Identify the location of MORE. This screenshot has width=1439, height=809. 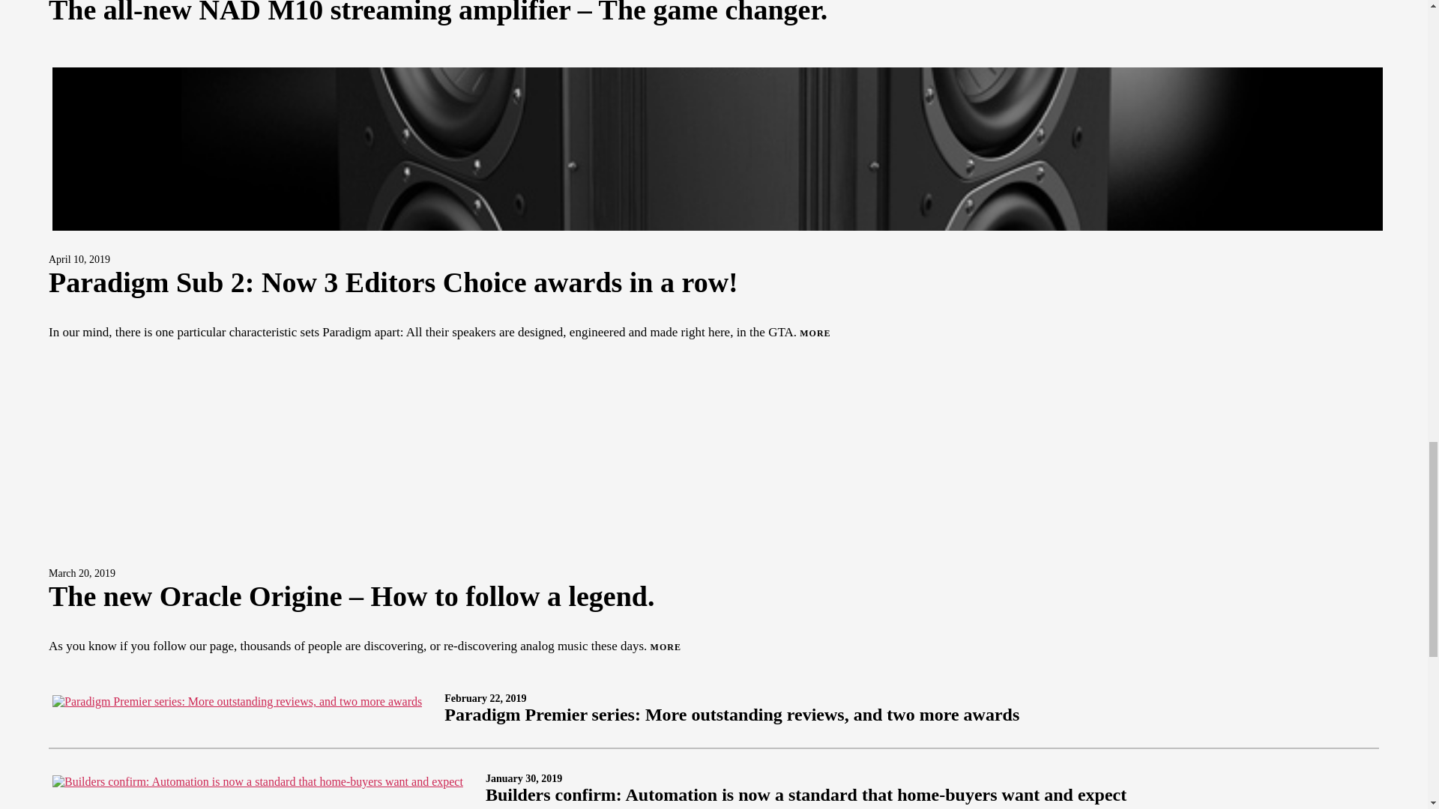
(666, 647).